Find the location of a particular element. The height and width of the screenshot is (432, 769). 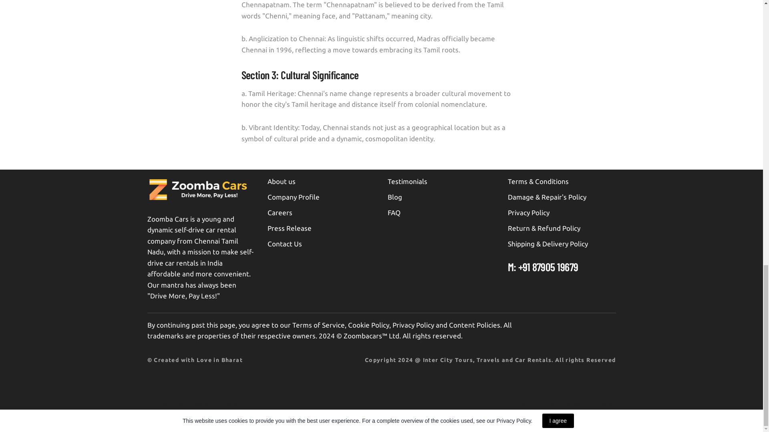

Blog is located at coordinates (395, 197).